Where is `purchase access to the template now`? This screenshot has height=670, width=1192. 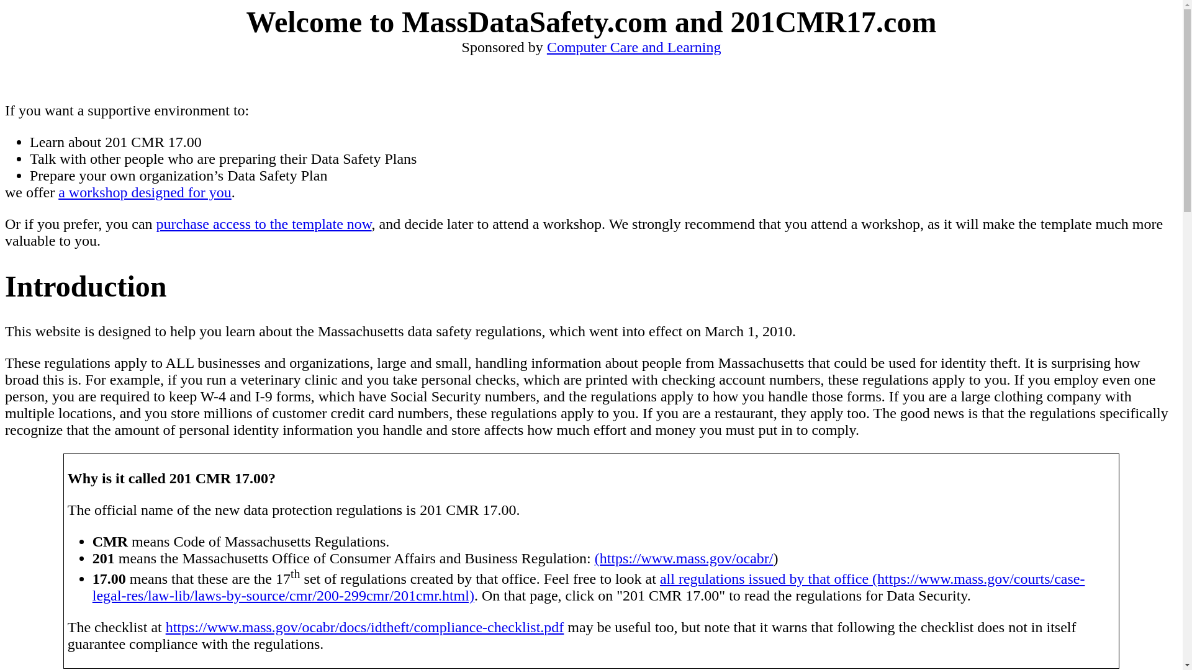 purchase access to the template now is located at coordinates (264, 223).